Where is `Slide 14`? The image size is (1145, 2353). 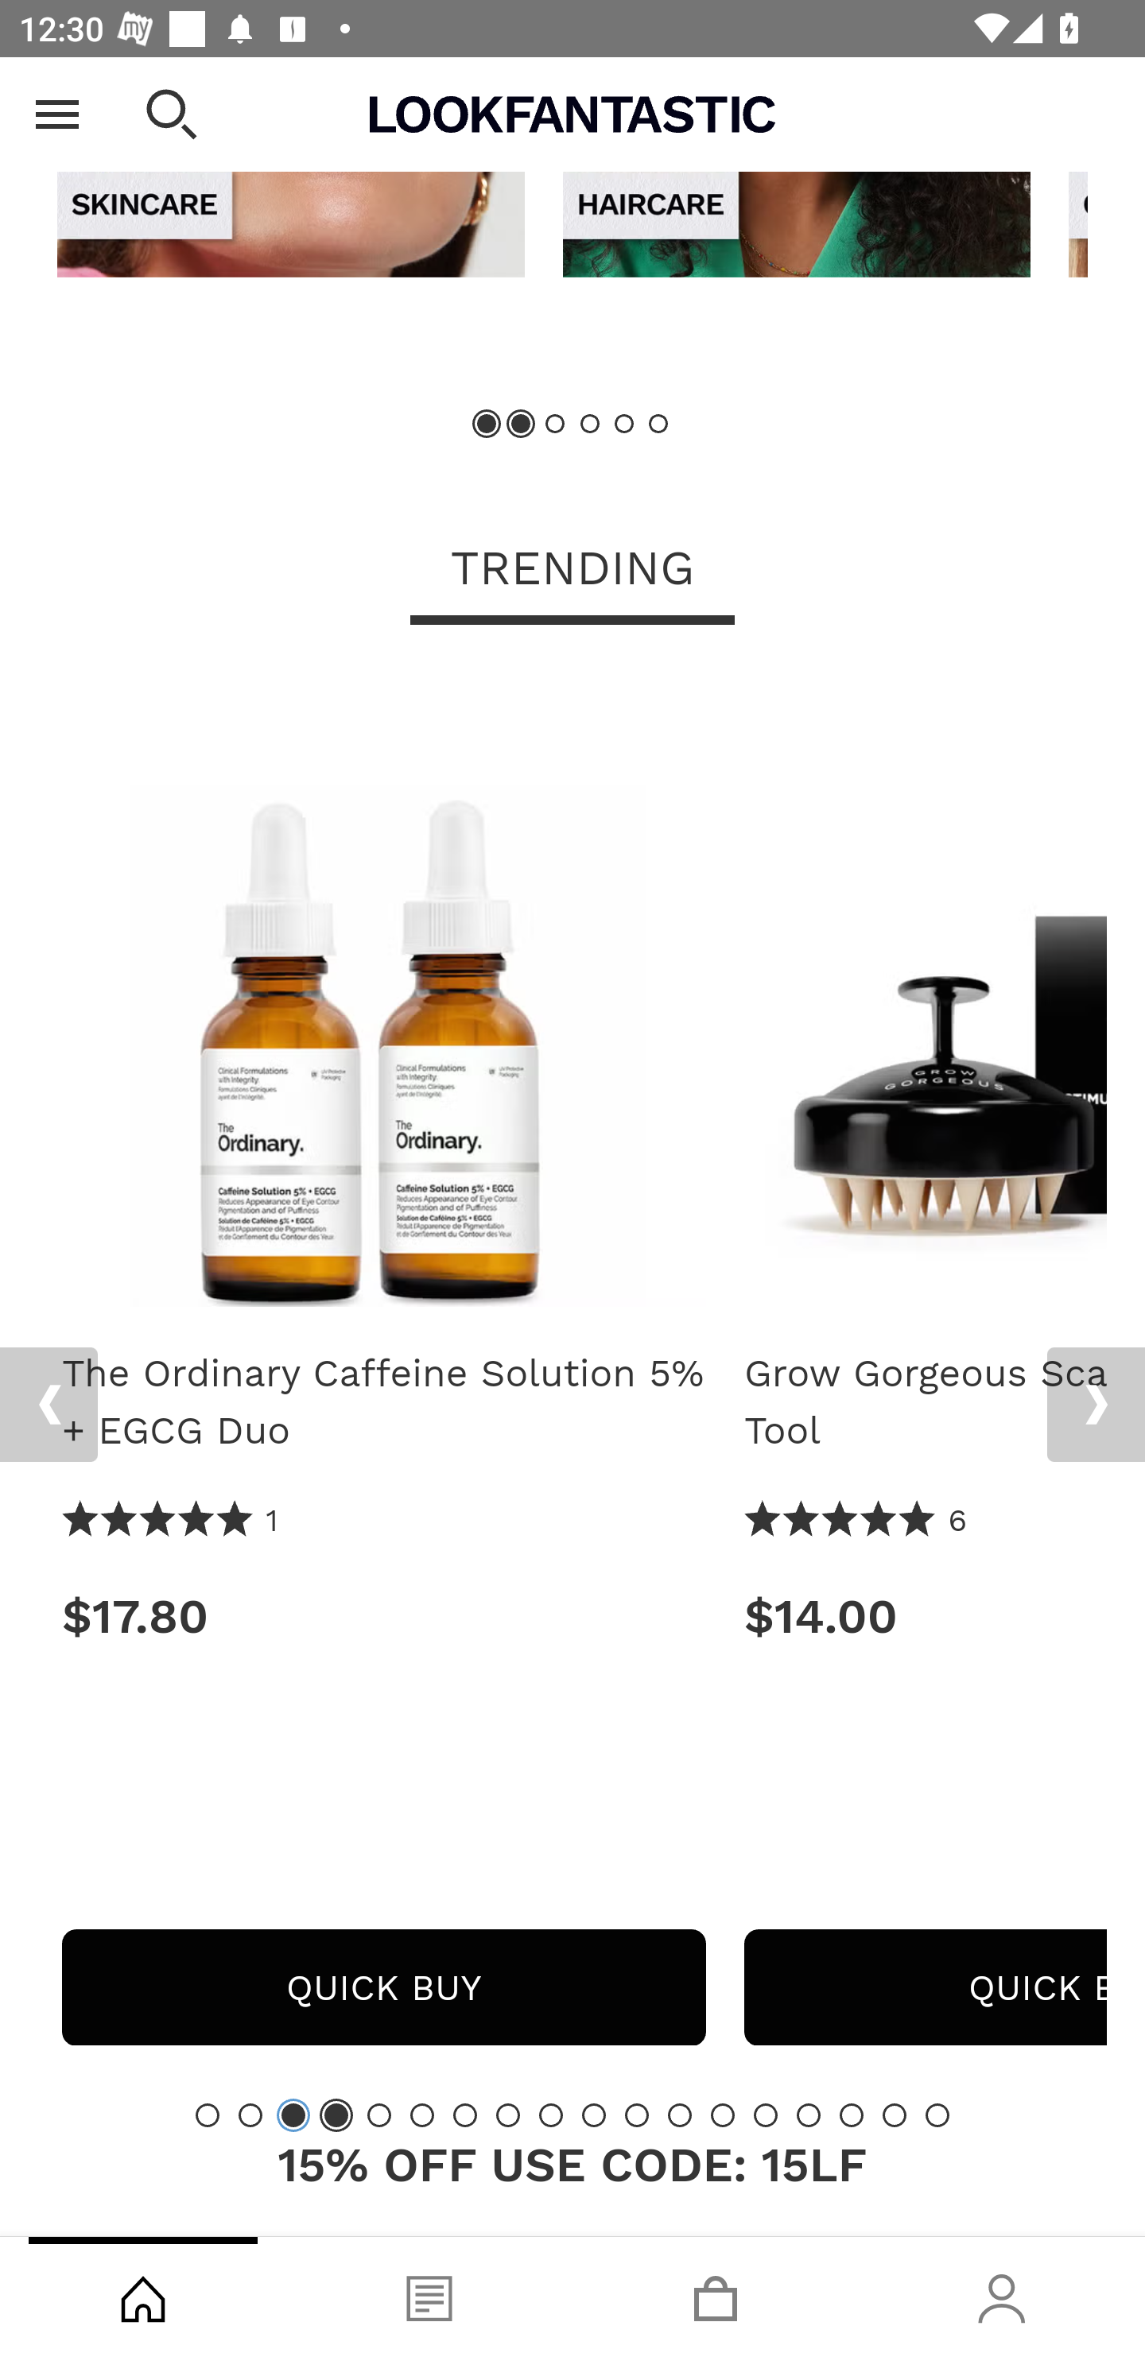 Slide 14 is located at coordinates (765, 2116).